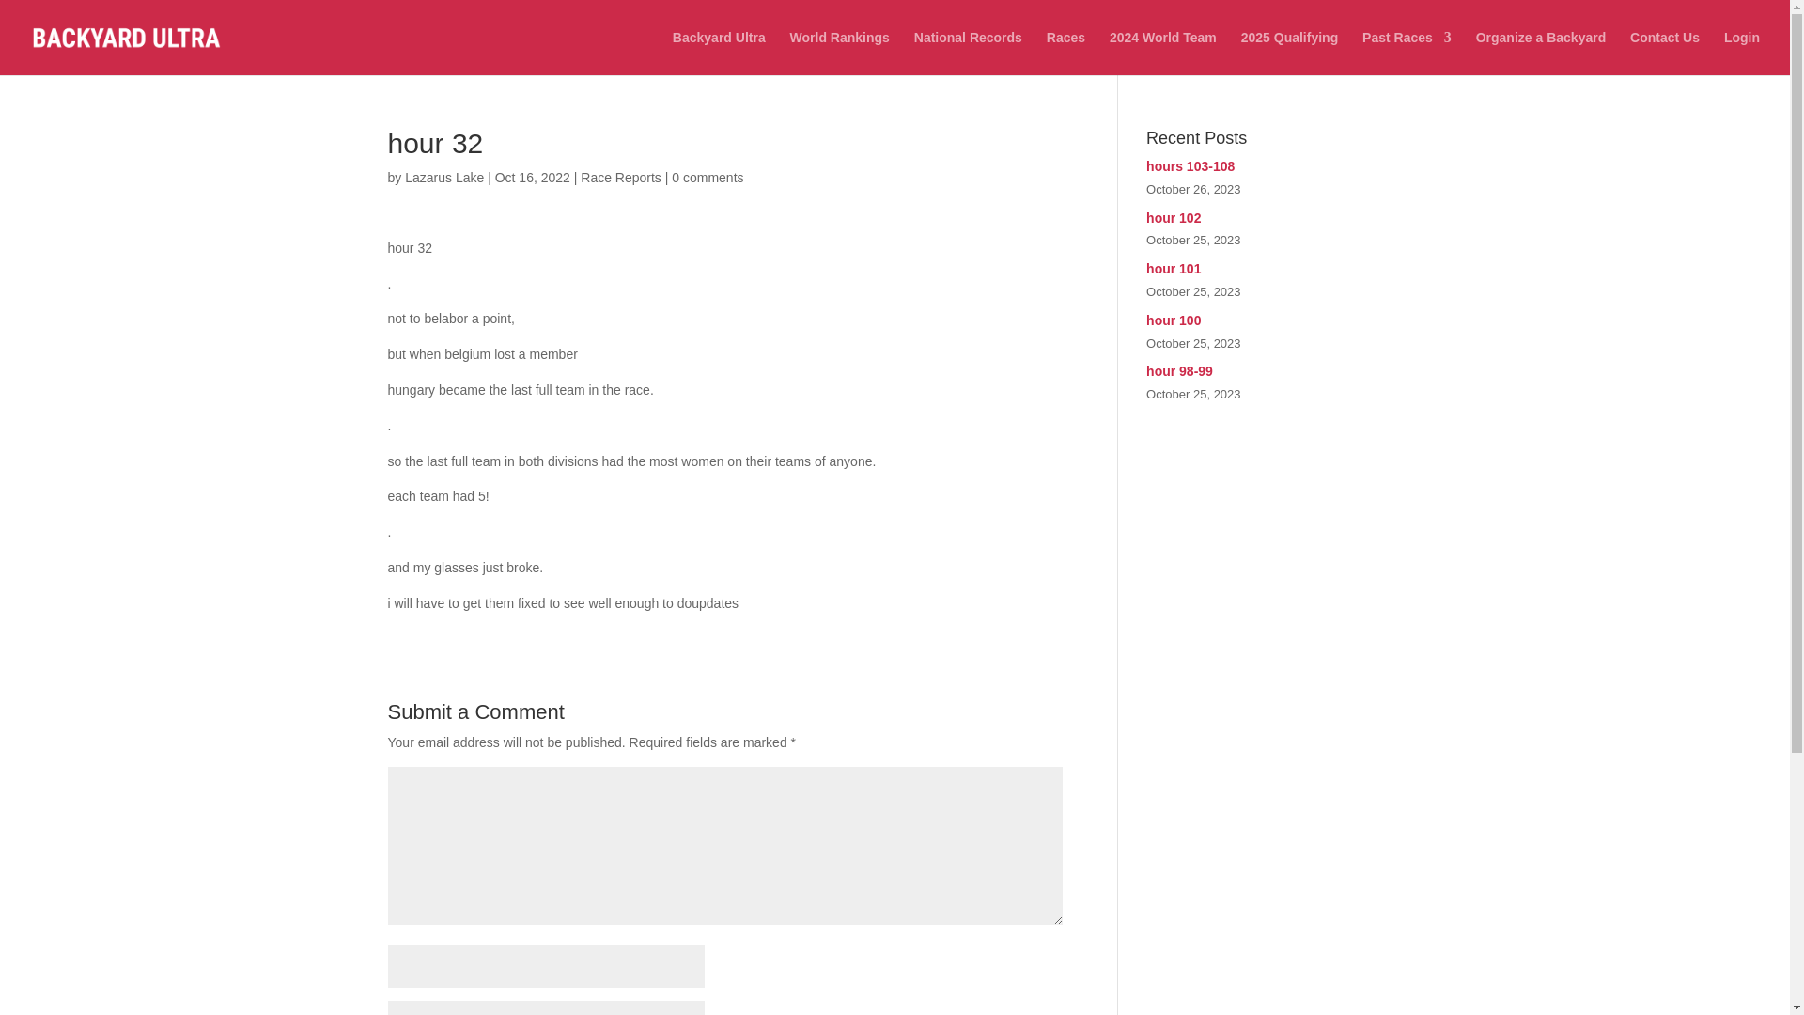 The height and width of the screenshot is (1015, 1804). I want to click on hour 101, so click(1273, 270).